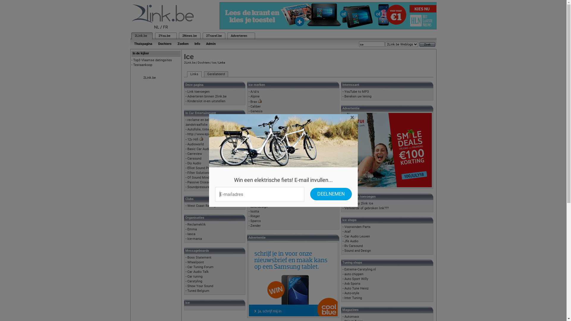 The width and height of the screenshot is (571, 321). Describe the element at coordinates (183, 44) in the screenshot. I see `Zoeken` at that location.